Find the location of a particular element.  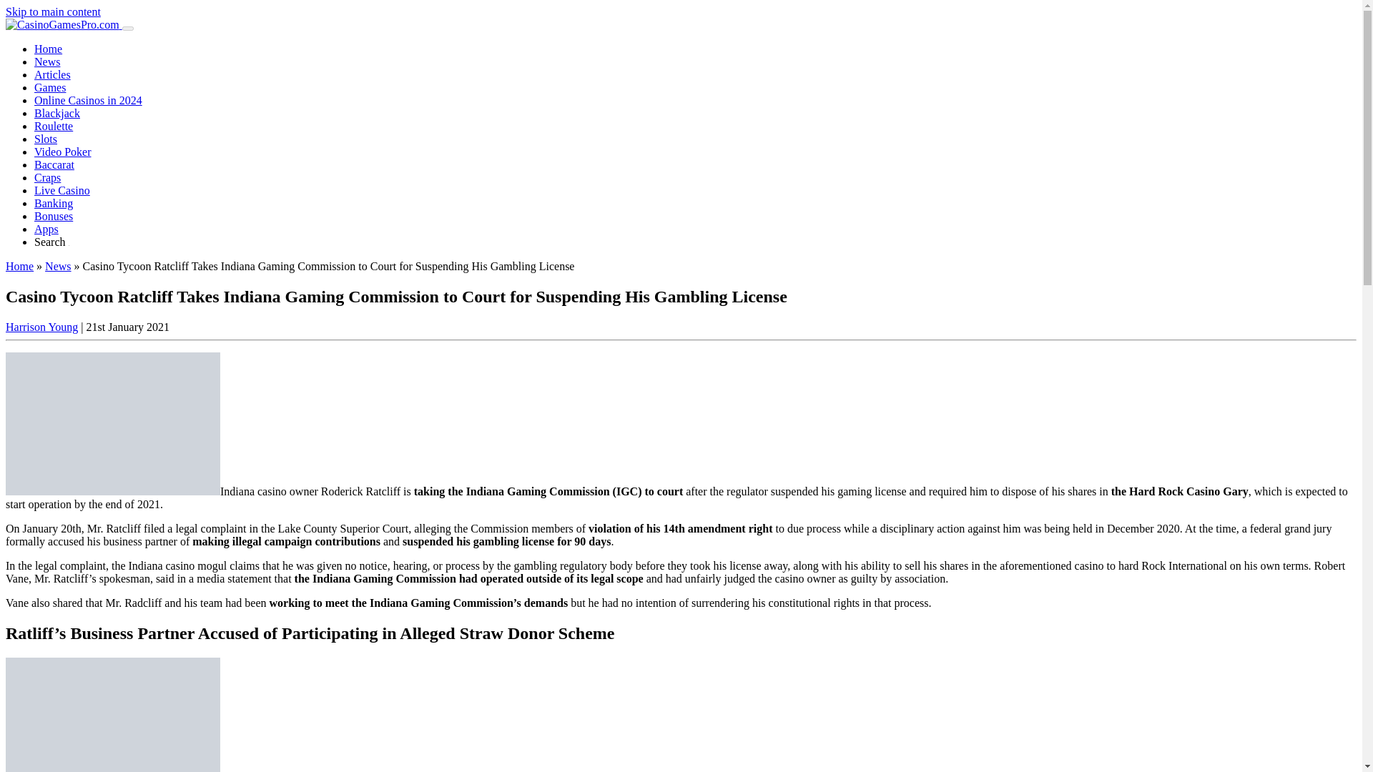

Live Casino is located at coordinates (62, 190).